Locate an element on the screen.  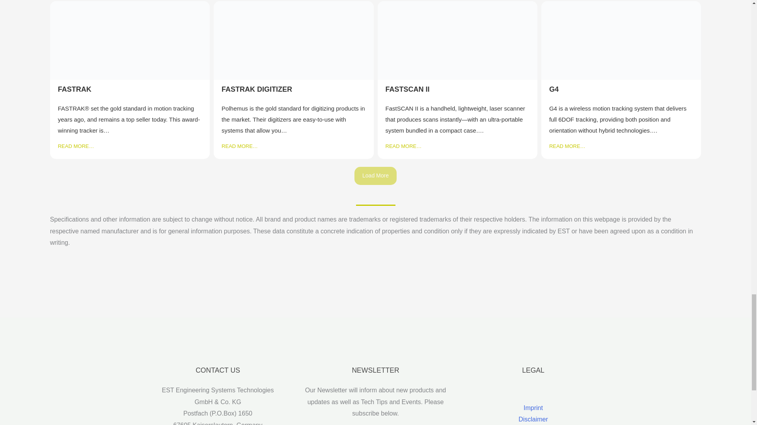
G4 is located at coordinates (554, 89).